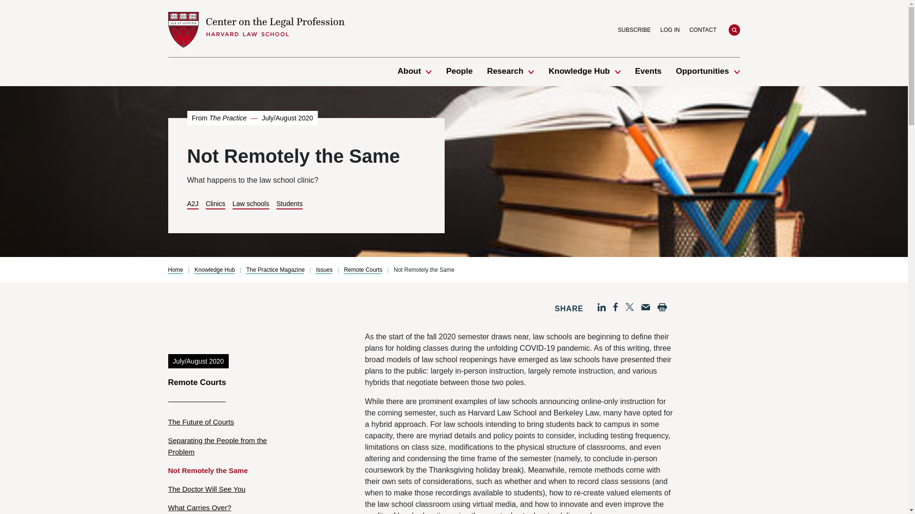 This screenshot has width=915, height=514. I want to click on Events, so click(648, 71).